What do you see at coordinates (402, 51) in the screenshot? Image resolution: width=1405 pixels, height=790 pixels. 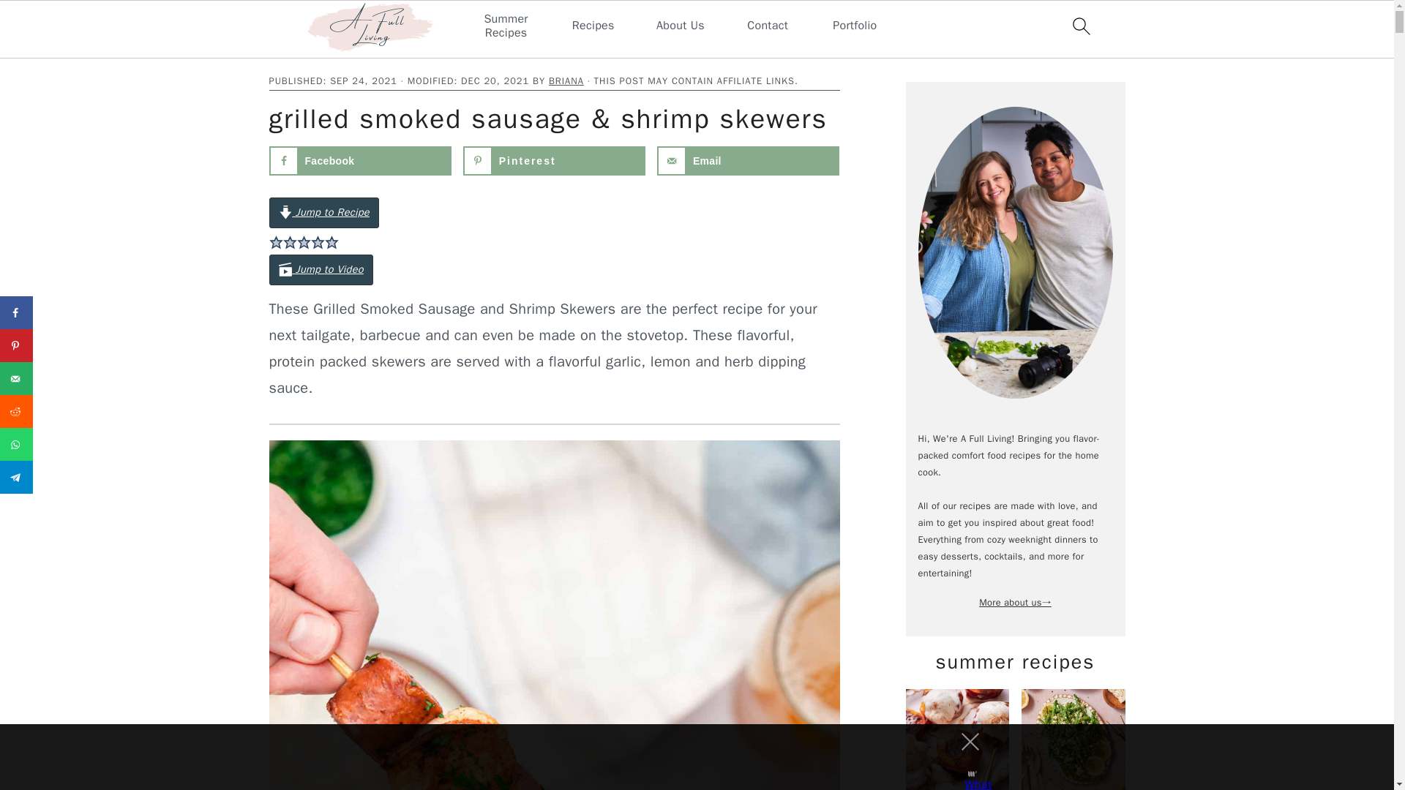 I see `Main Courses` at bounding box center [402, 51].